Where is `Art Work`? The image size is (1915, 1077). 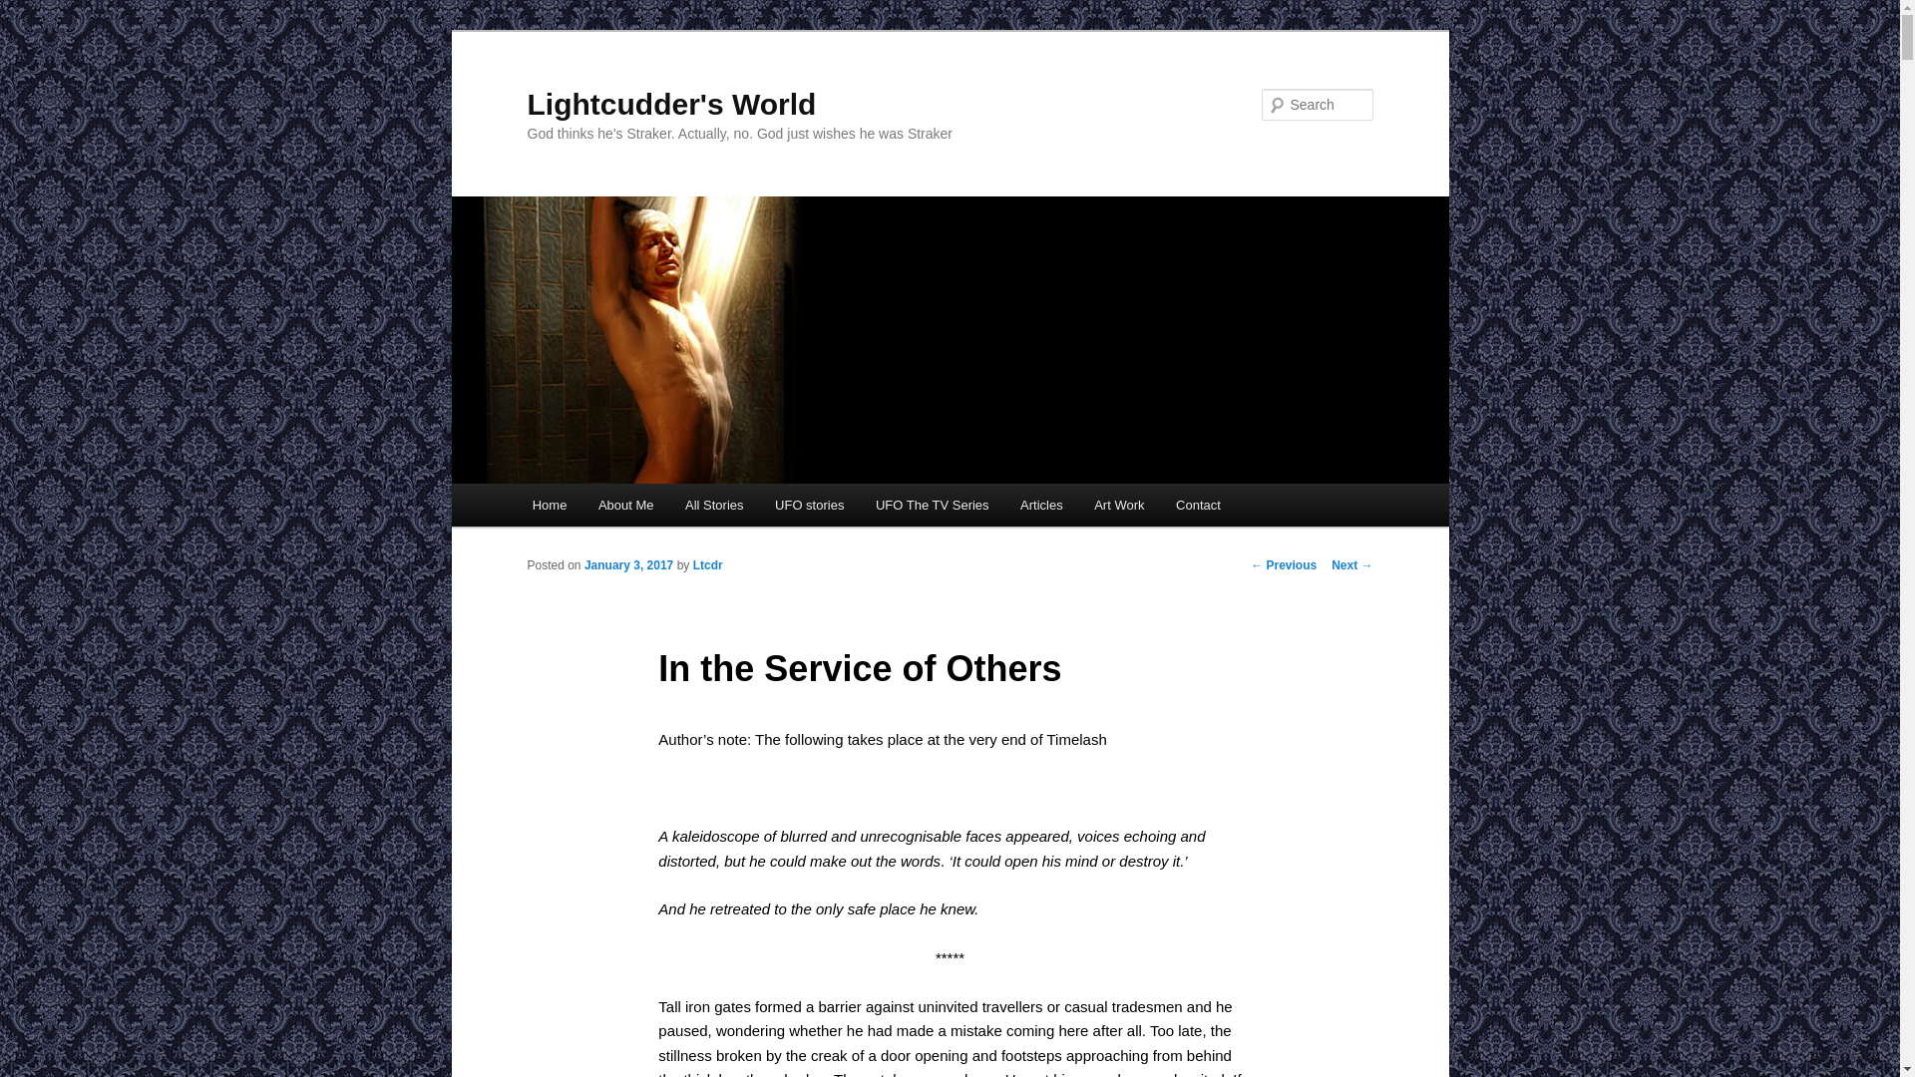
Art Work is located at coordinates (1119, 505).